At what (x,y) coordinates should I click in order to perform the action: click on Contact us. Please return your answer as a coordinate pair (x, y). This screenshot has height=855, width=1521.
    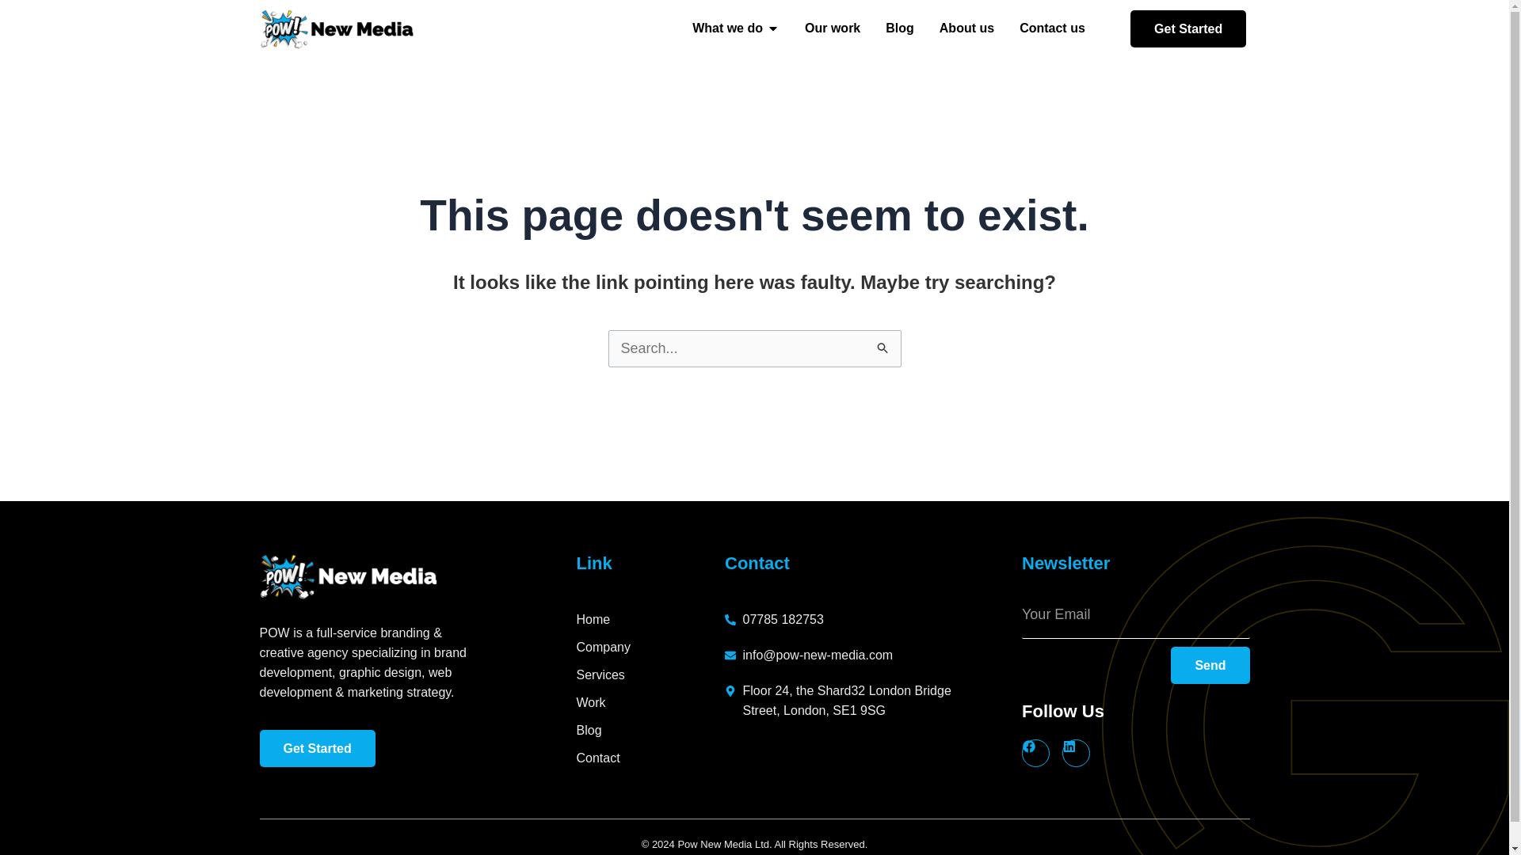
    Looking at the image, I should click on (1052, 28).